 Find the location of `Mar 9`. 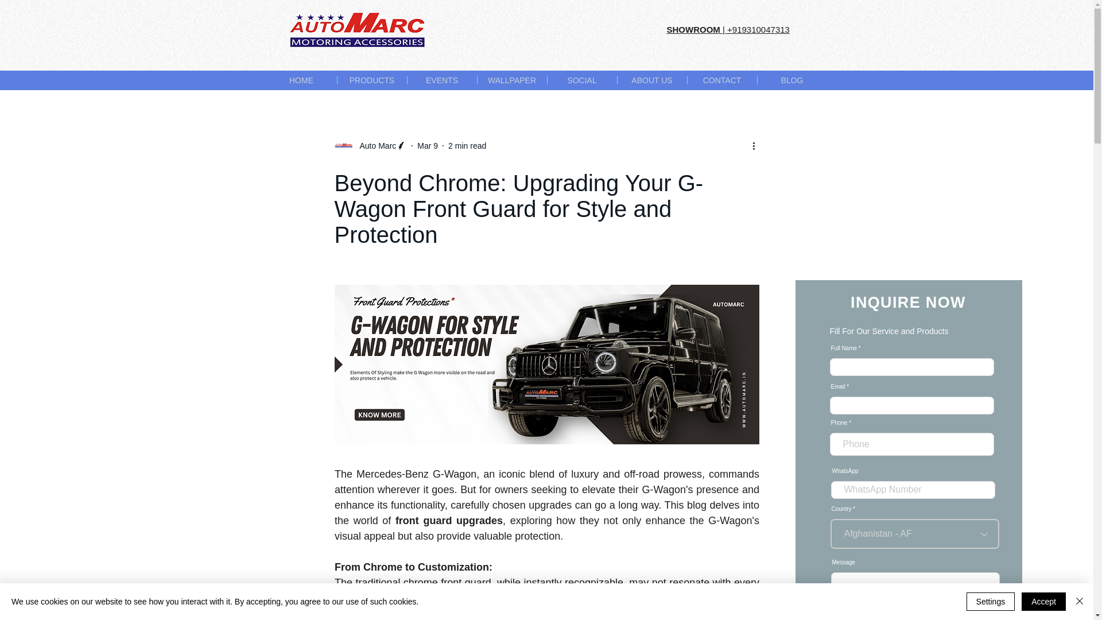

Mar 9 is located at coordinates (427, 146).